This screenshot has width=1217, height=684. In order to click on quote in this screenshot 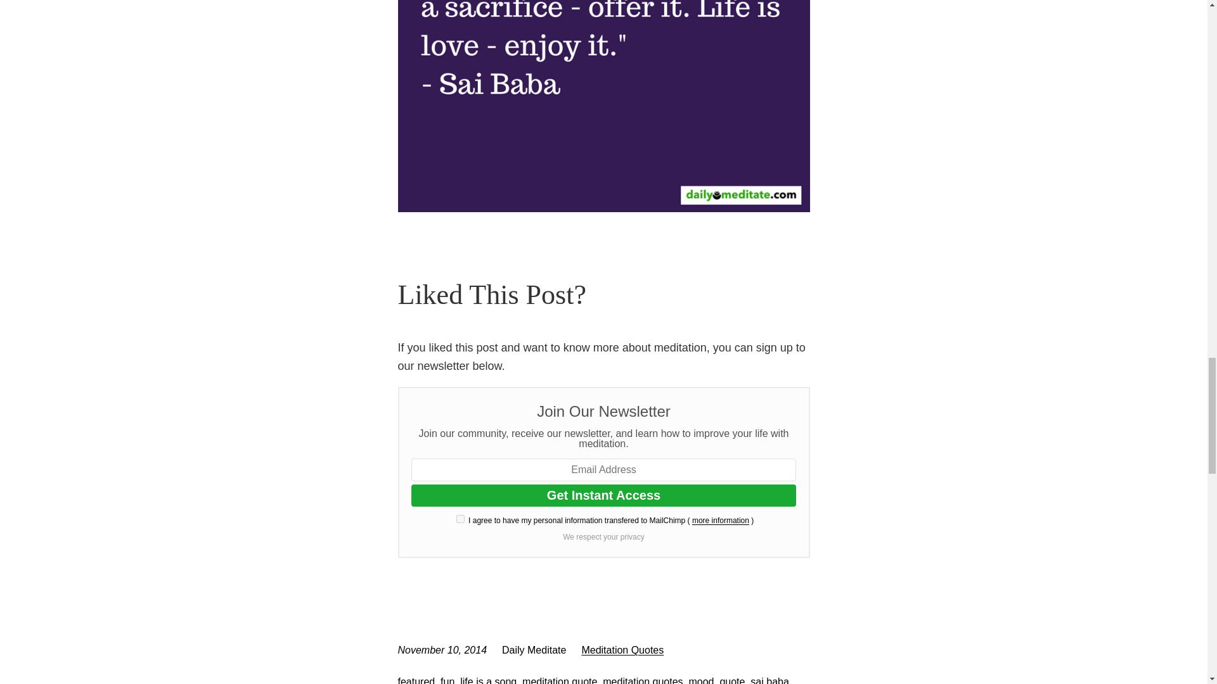, I will do `click(731, 680)`.